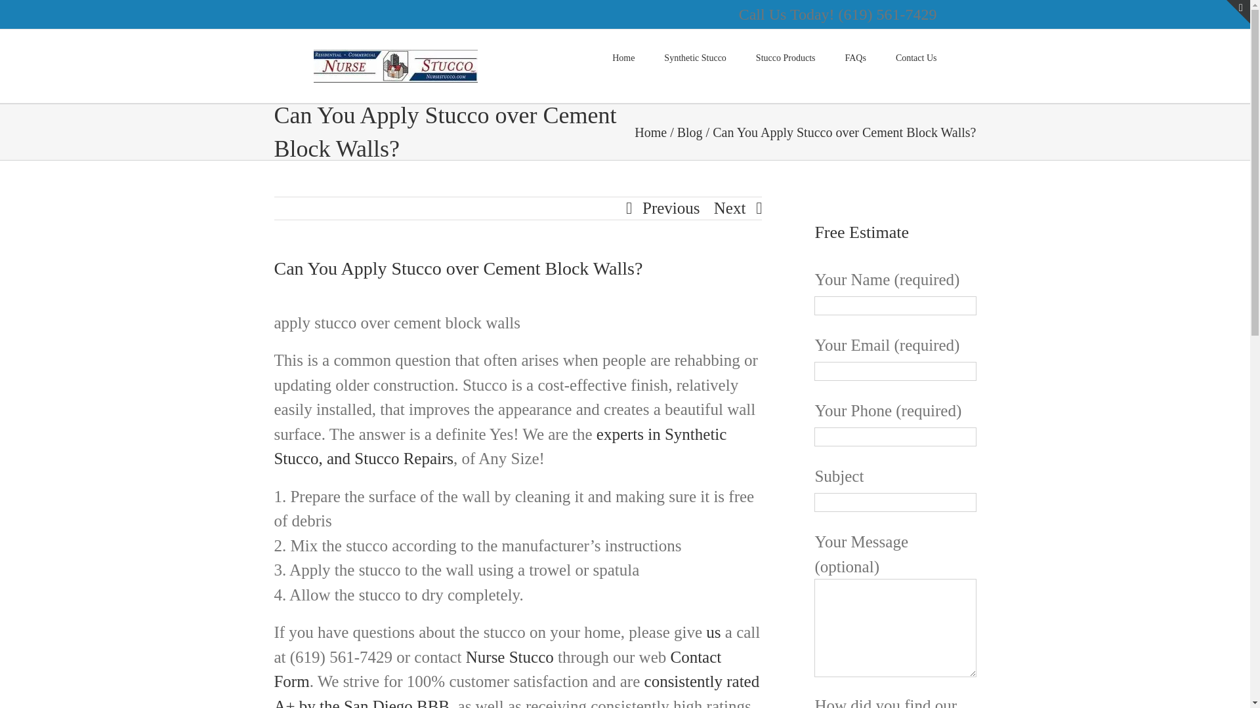  I want to click on Nurse Stucco, so click(510, 657).